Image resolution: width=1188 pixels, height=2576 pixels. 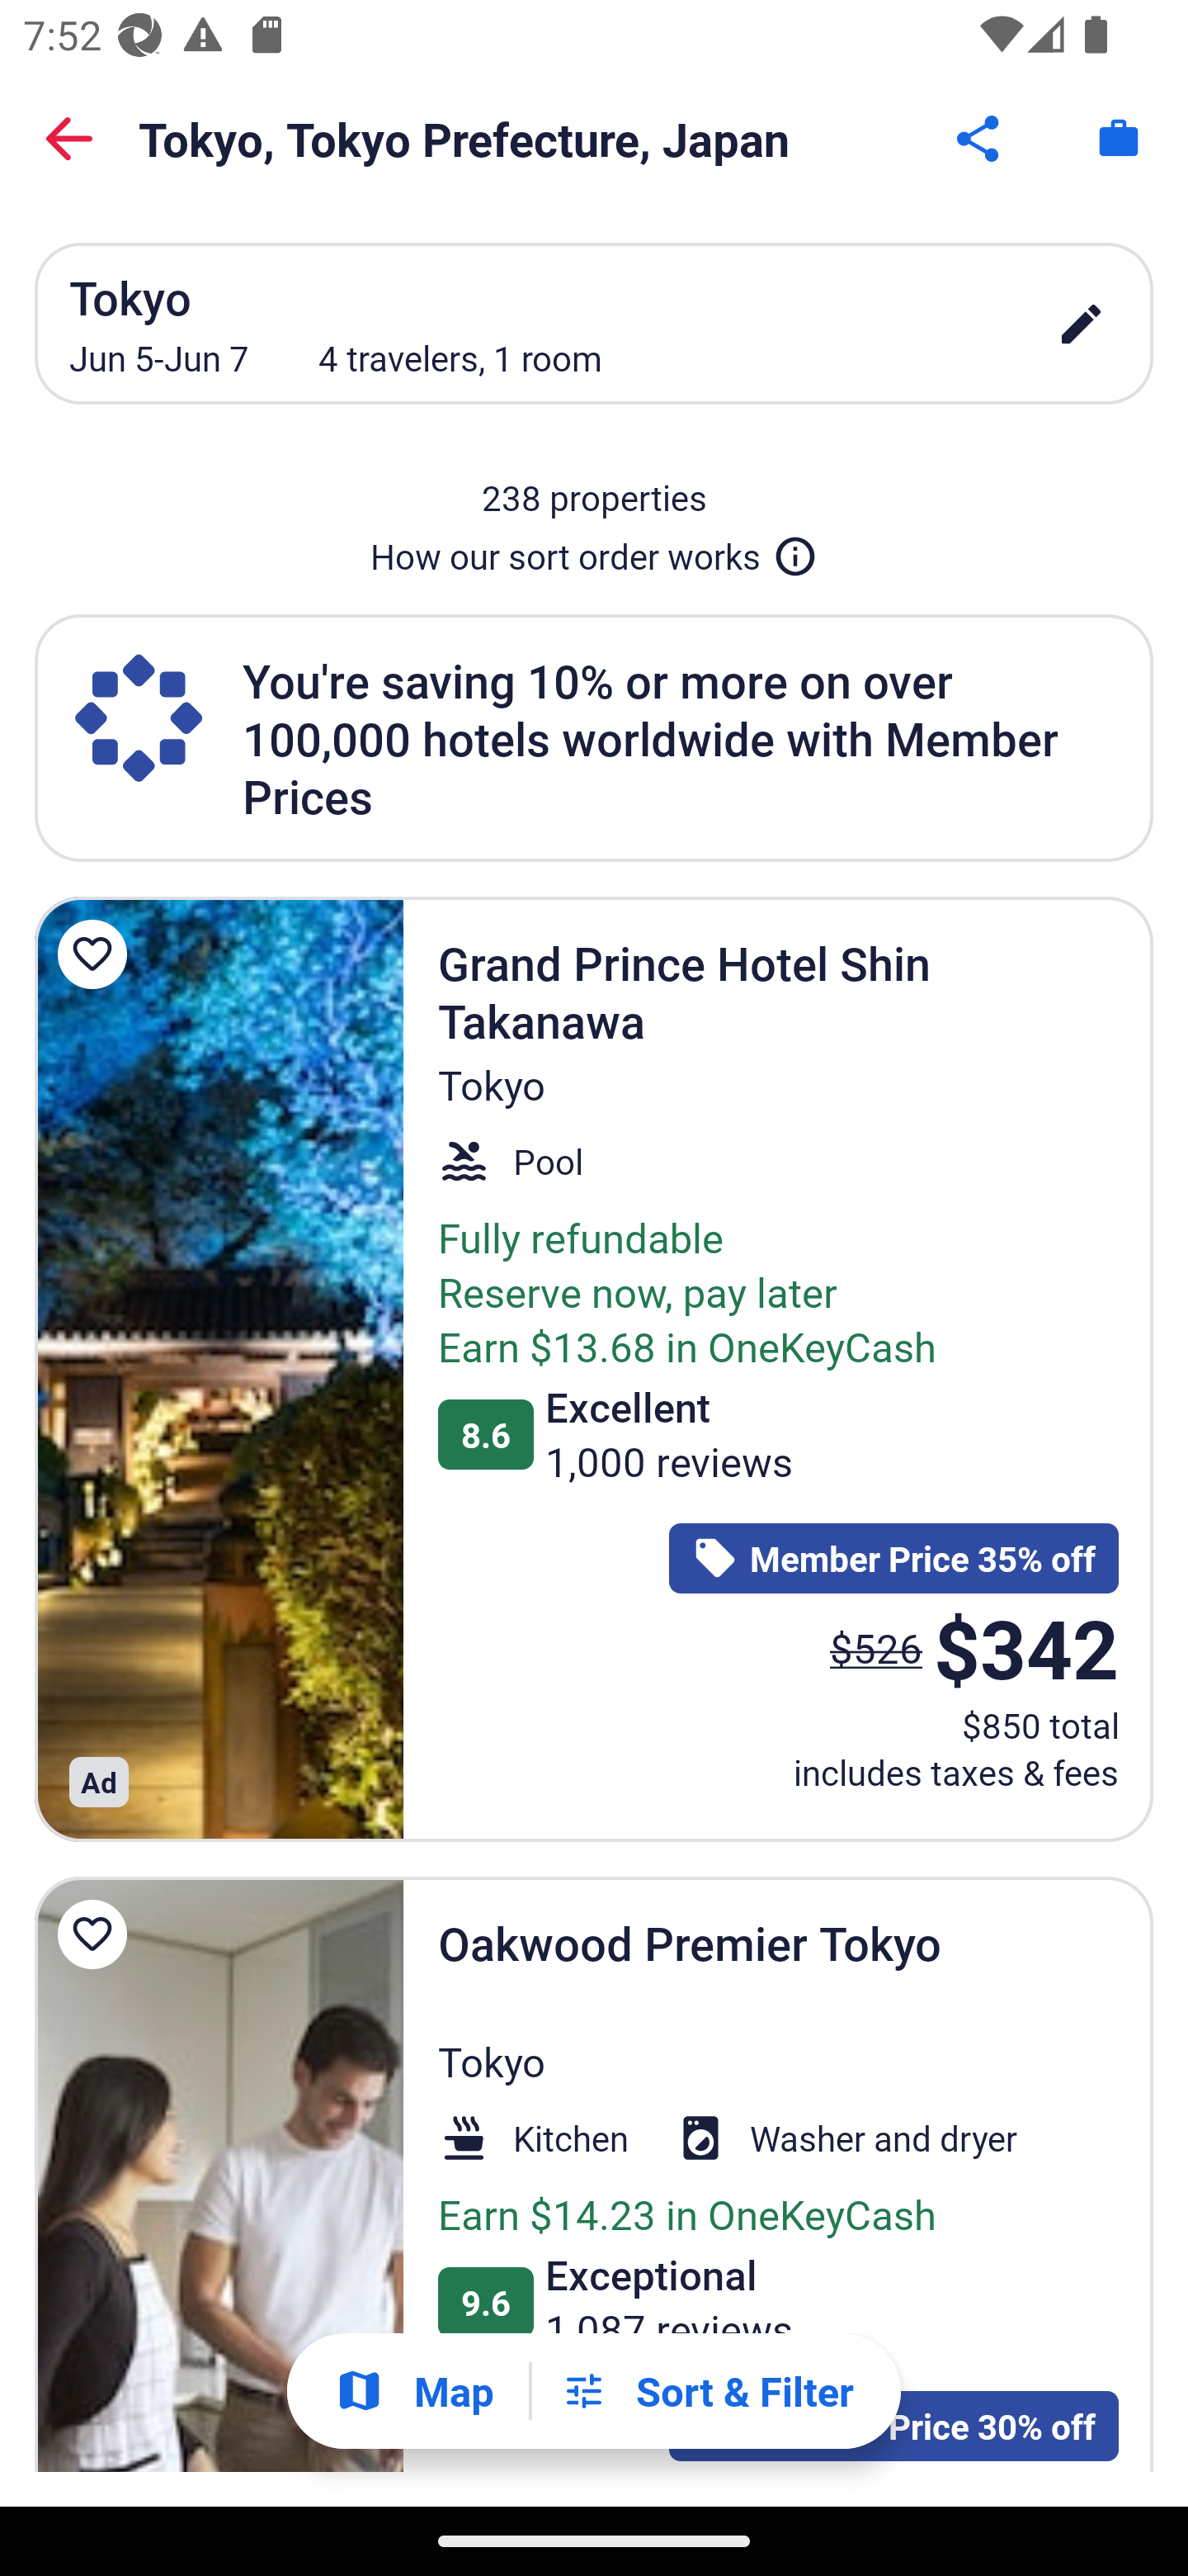 I want to click on $526 The price was $526, so click(x=876, y=1648).